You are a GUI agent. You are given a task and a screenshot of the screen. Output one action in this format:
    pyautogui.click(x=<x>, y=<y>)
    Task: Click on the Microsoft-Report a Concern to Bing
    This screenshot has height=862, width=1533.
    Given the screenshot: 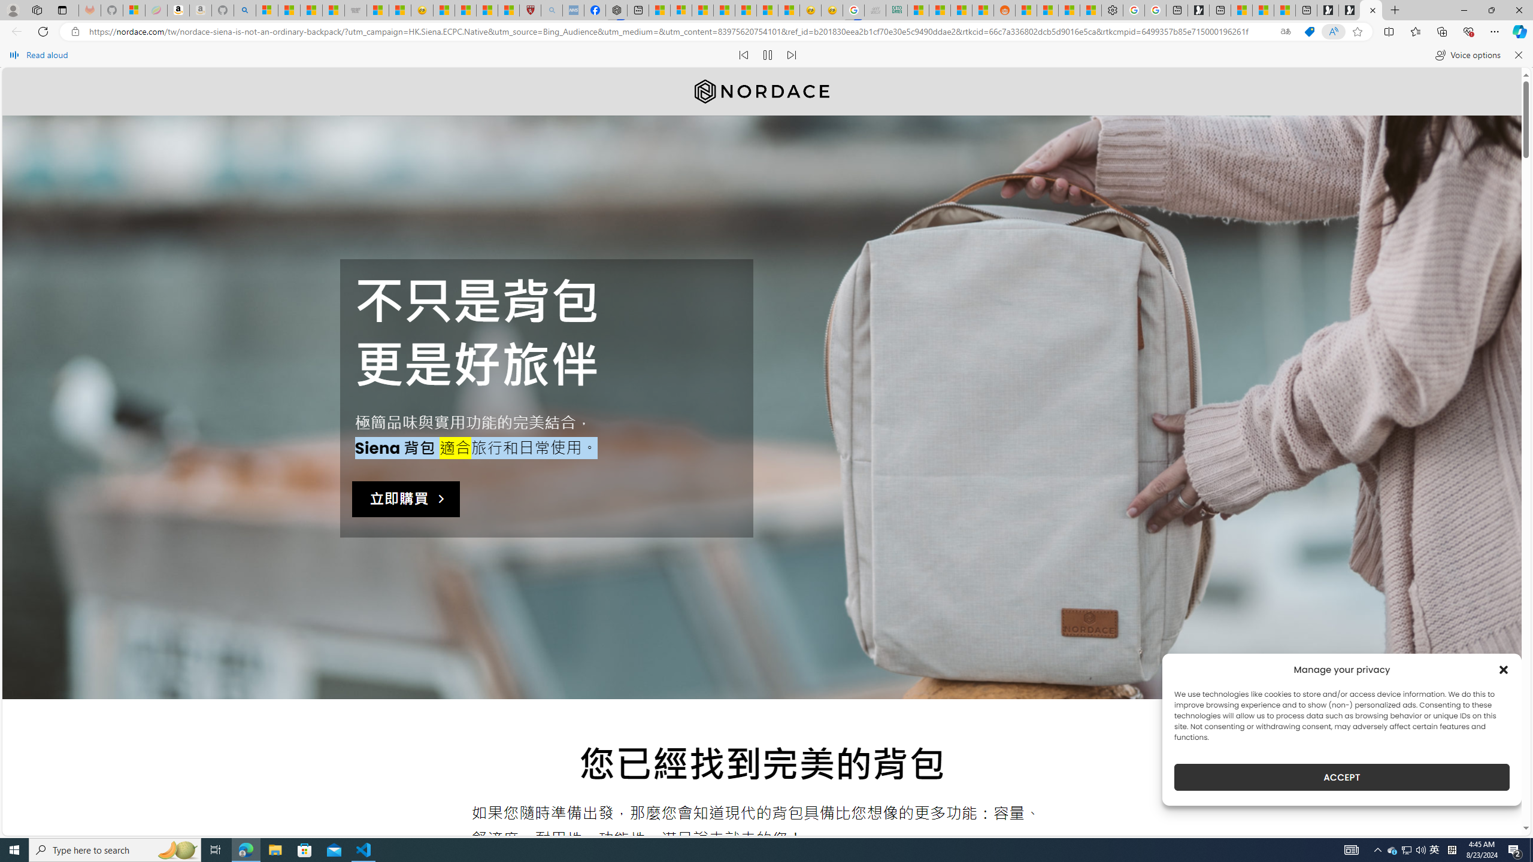 What is the action you would take?
    pyautogui.click(x=134, y=10)
    